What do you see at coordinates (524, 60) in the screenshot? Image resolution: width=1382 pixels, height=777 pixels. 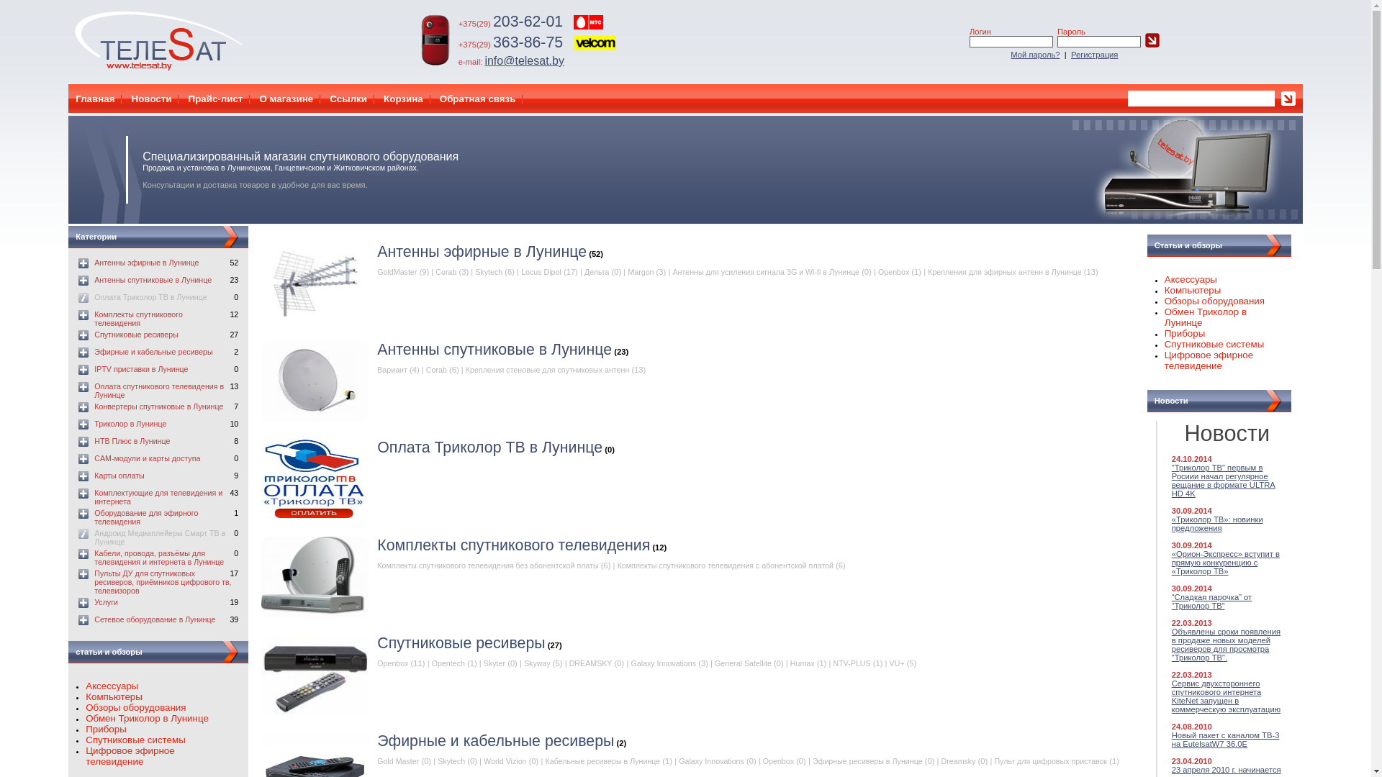 I see `info@telesat.by` at bounding box center [524, 60].